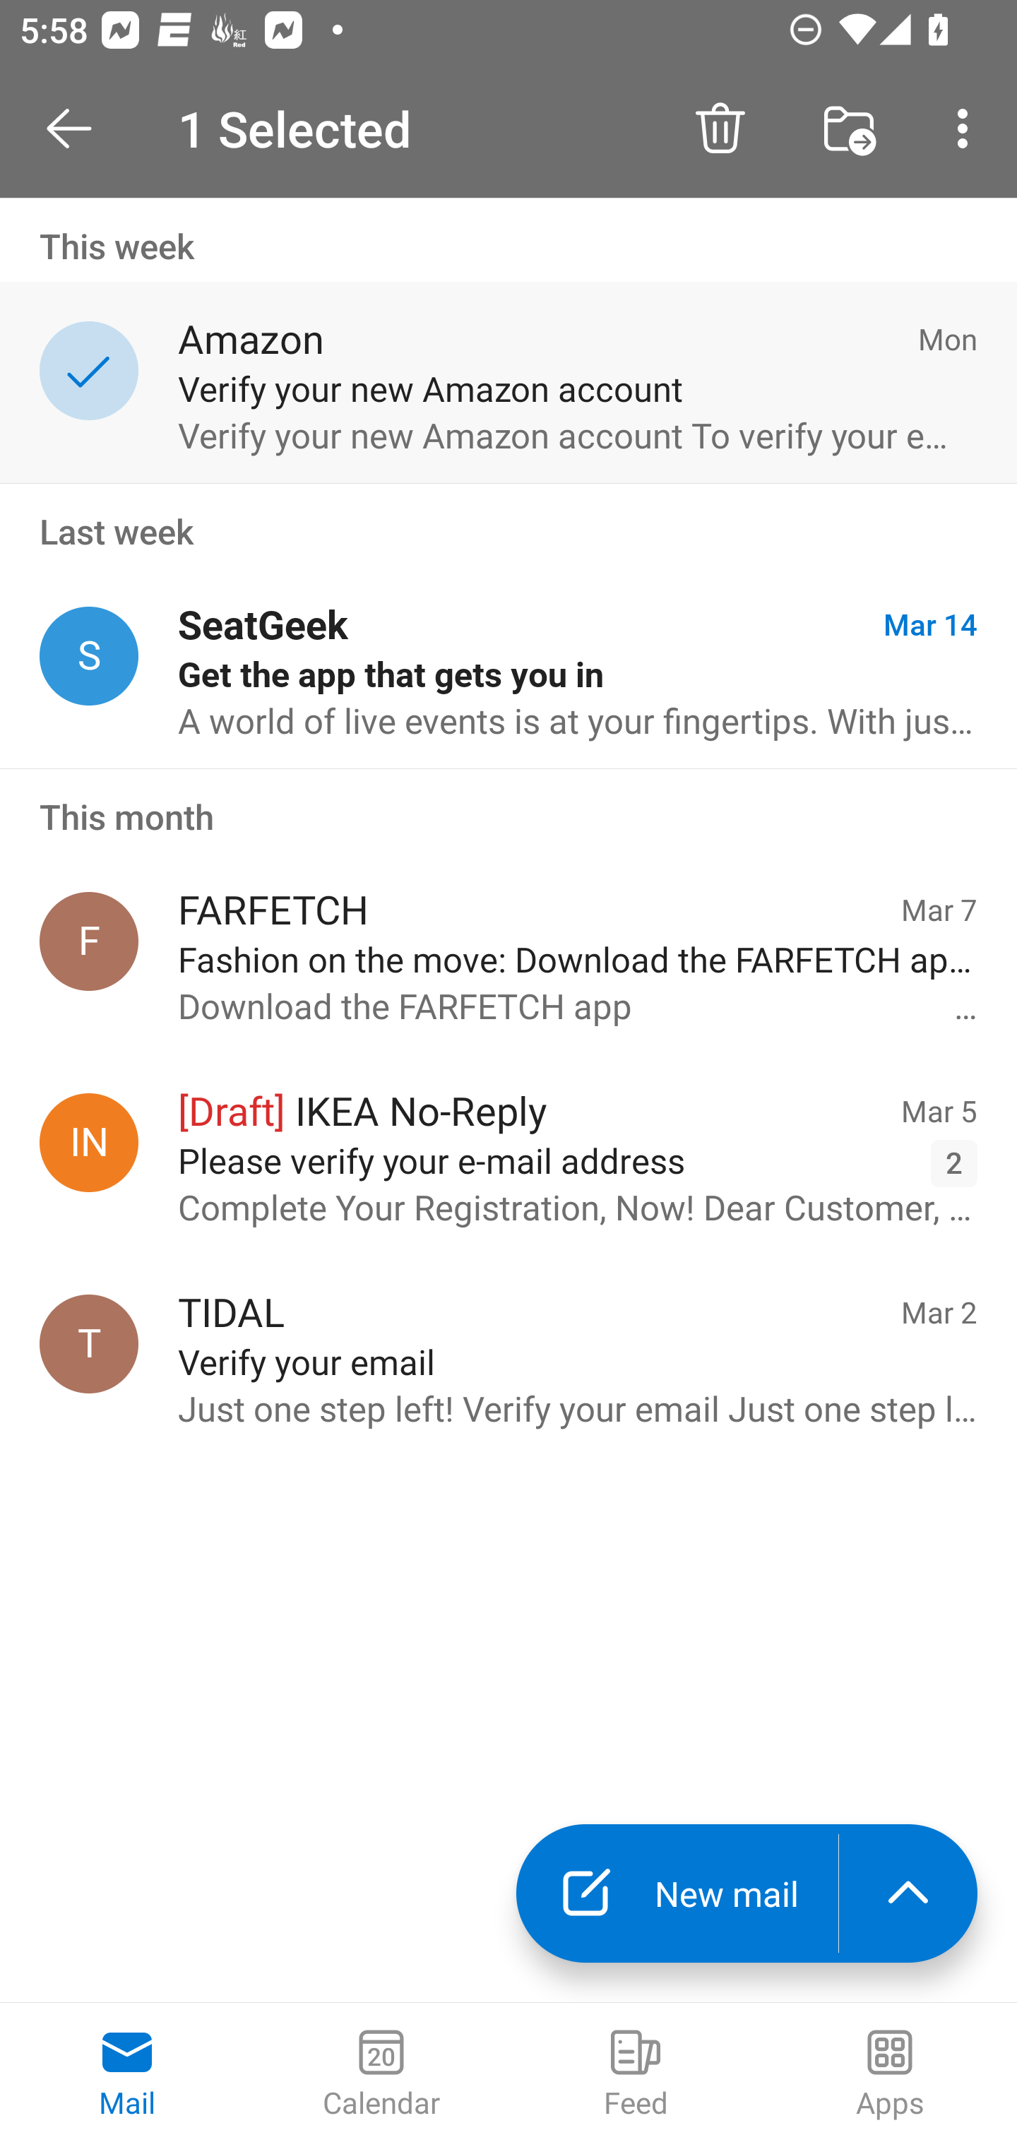 Image resolution: width=1017 pixels, height=2147 pixels. I want to click on Delete, so click(720, 129).